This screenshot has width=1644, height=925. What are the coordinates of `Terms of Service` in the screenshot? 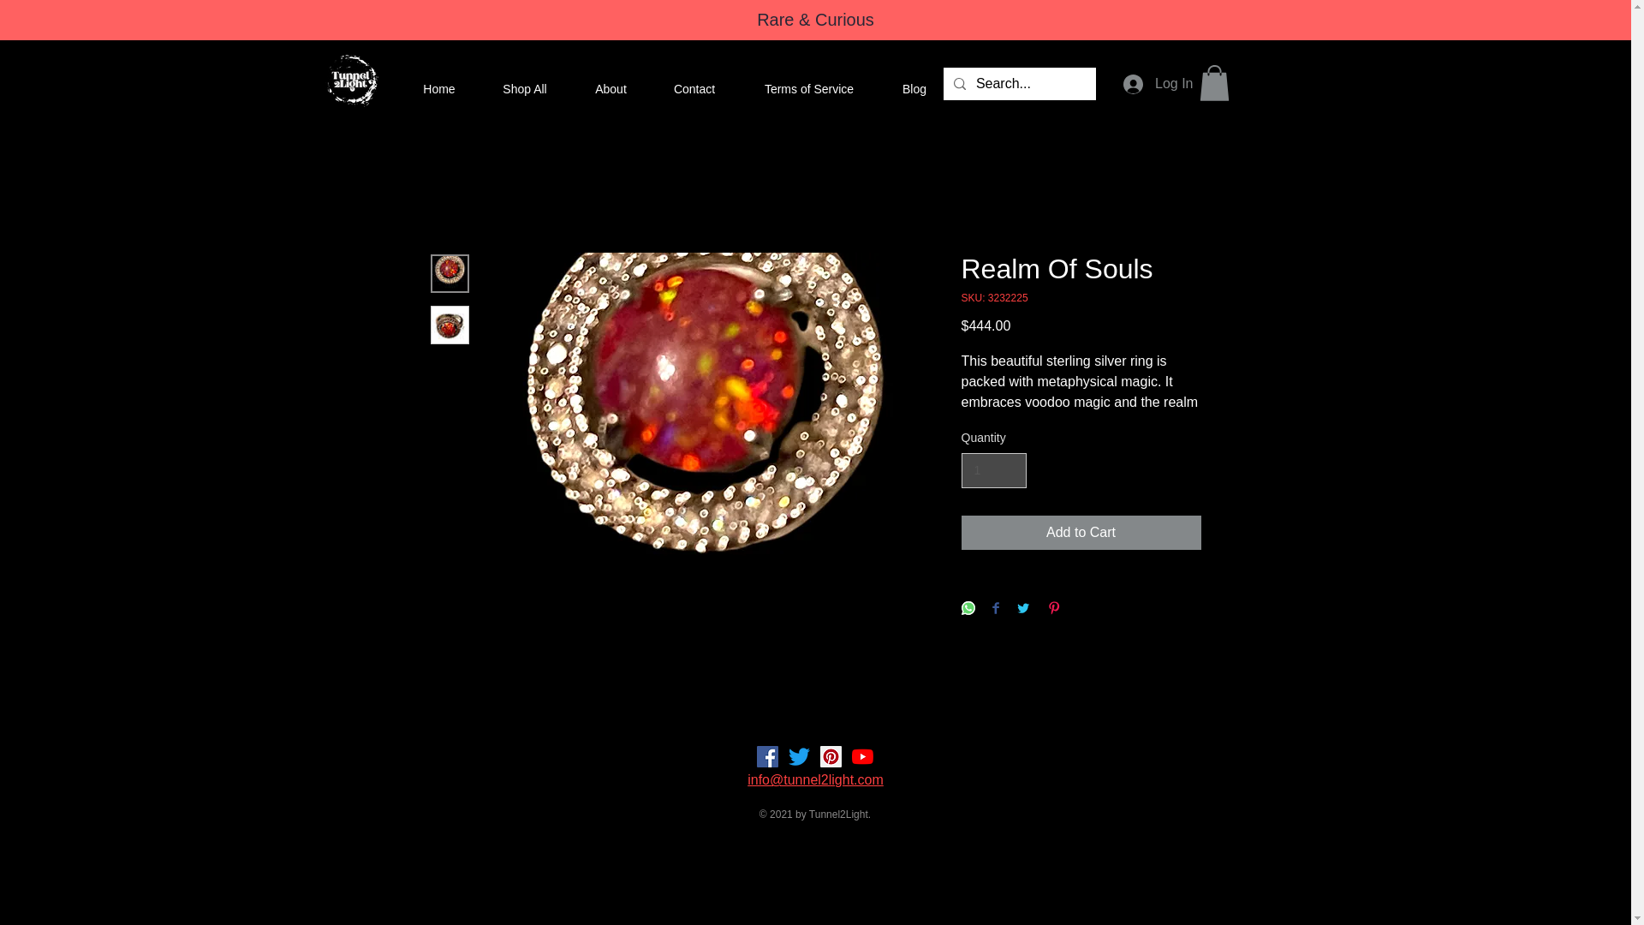 It's located at (808, 88).